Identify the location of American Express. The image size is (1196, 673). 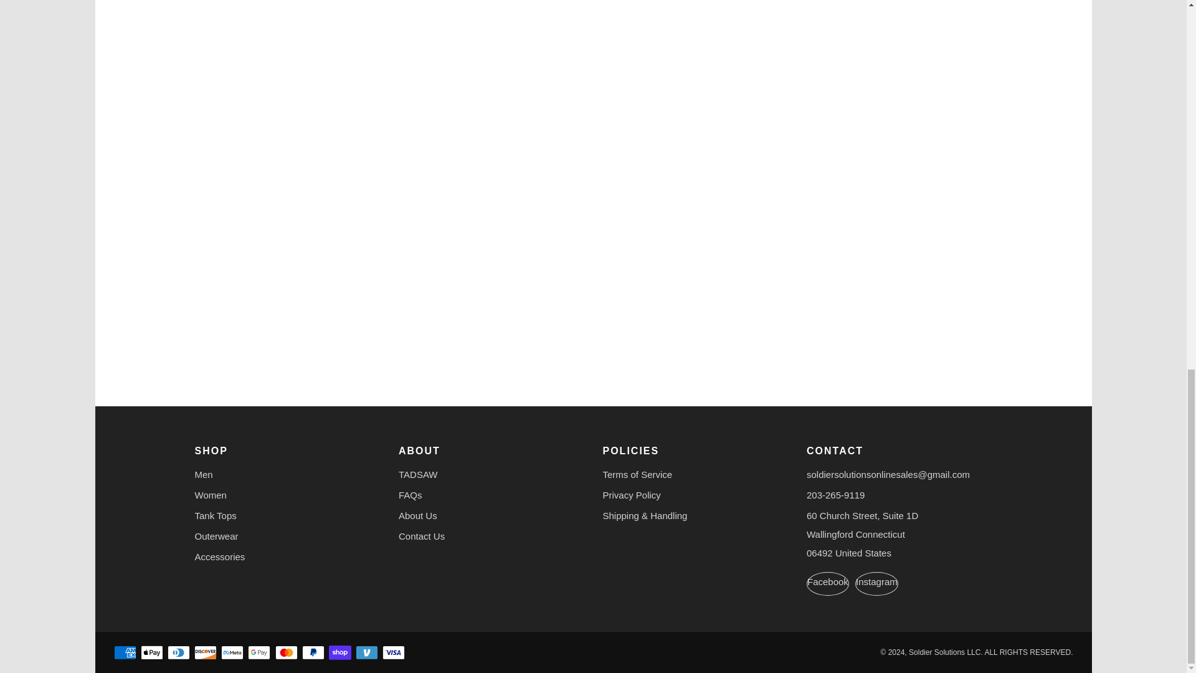
(125, 653).